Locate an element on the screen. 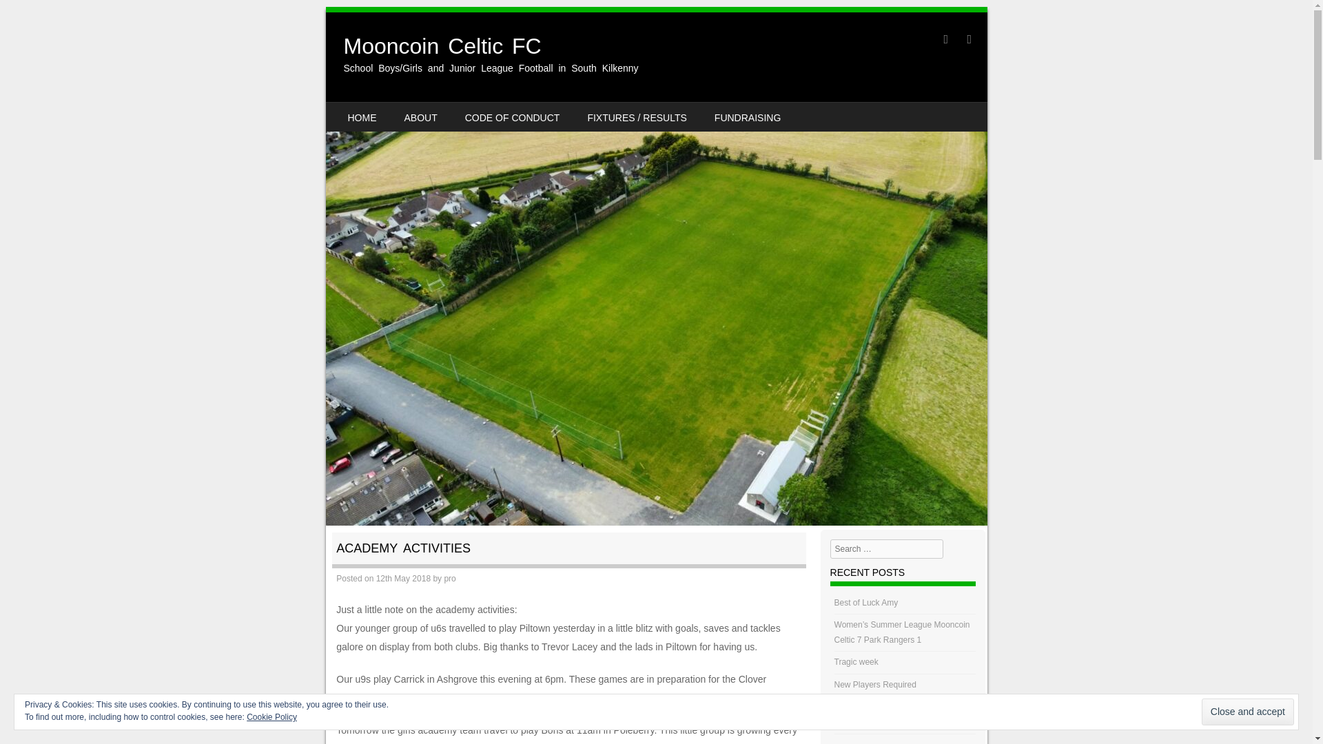 Image resolution: width=1323 pixels, height=744 pixels. CODE OF CONDUCT is located at coordinates (513, 117).